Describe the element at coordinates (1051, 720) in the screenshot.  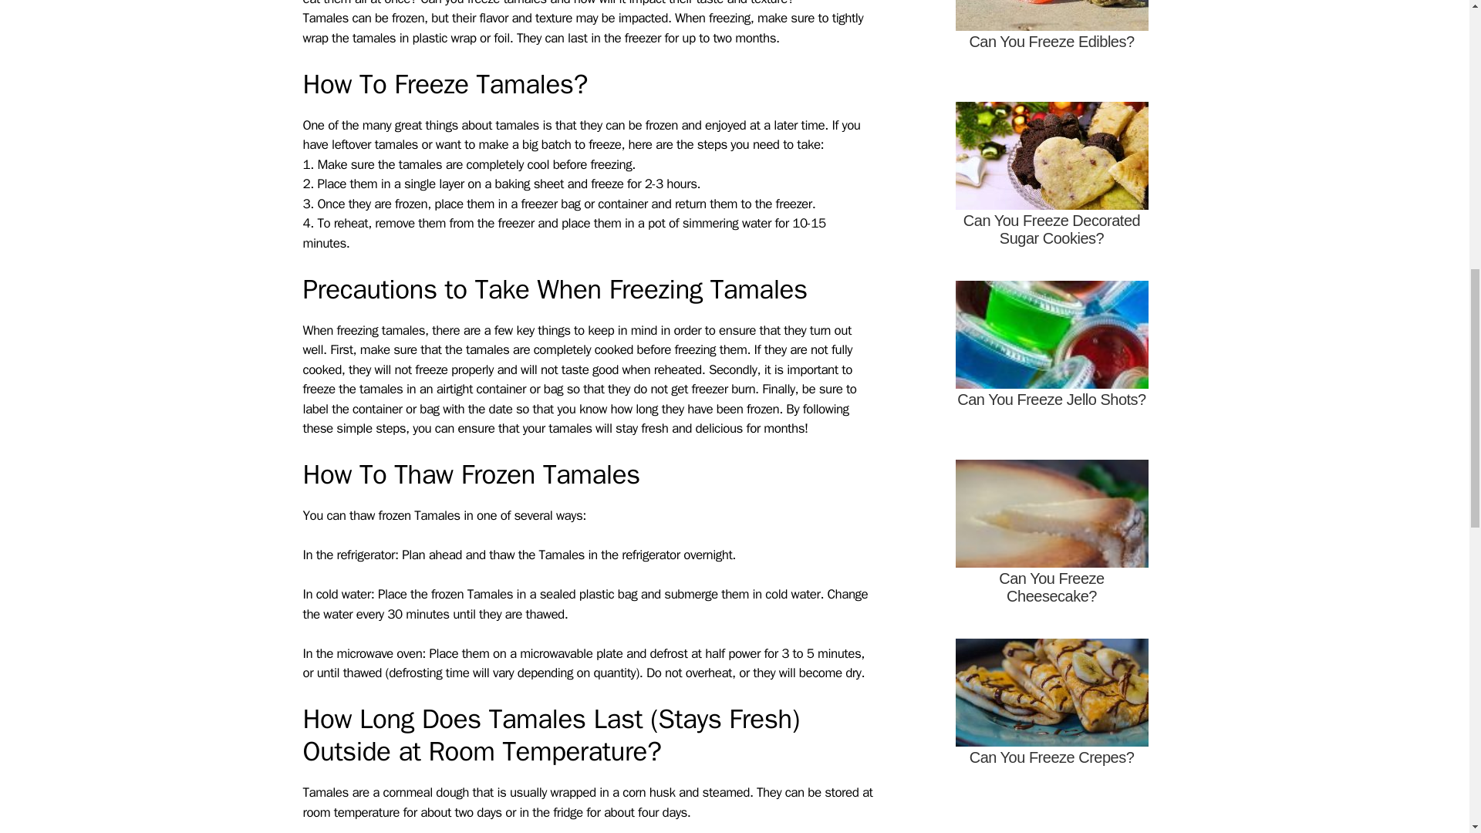
I see `Can You Freeze Crepes?` at that location.